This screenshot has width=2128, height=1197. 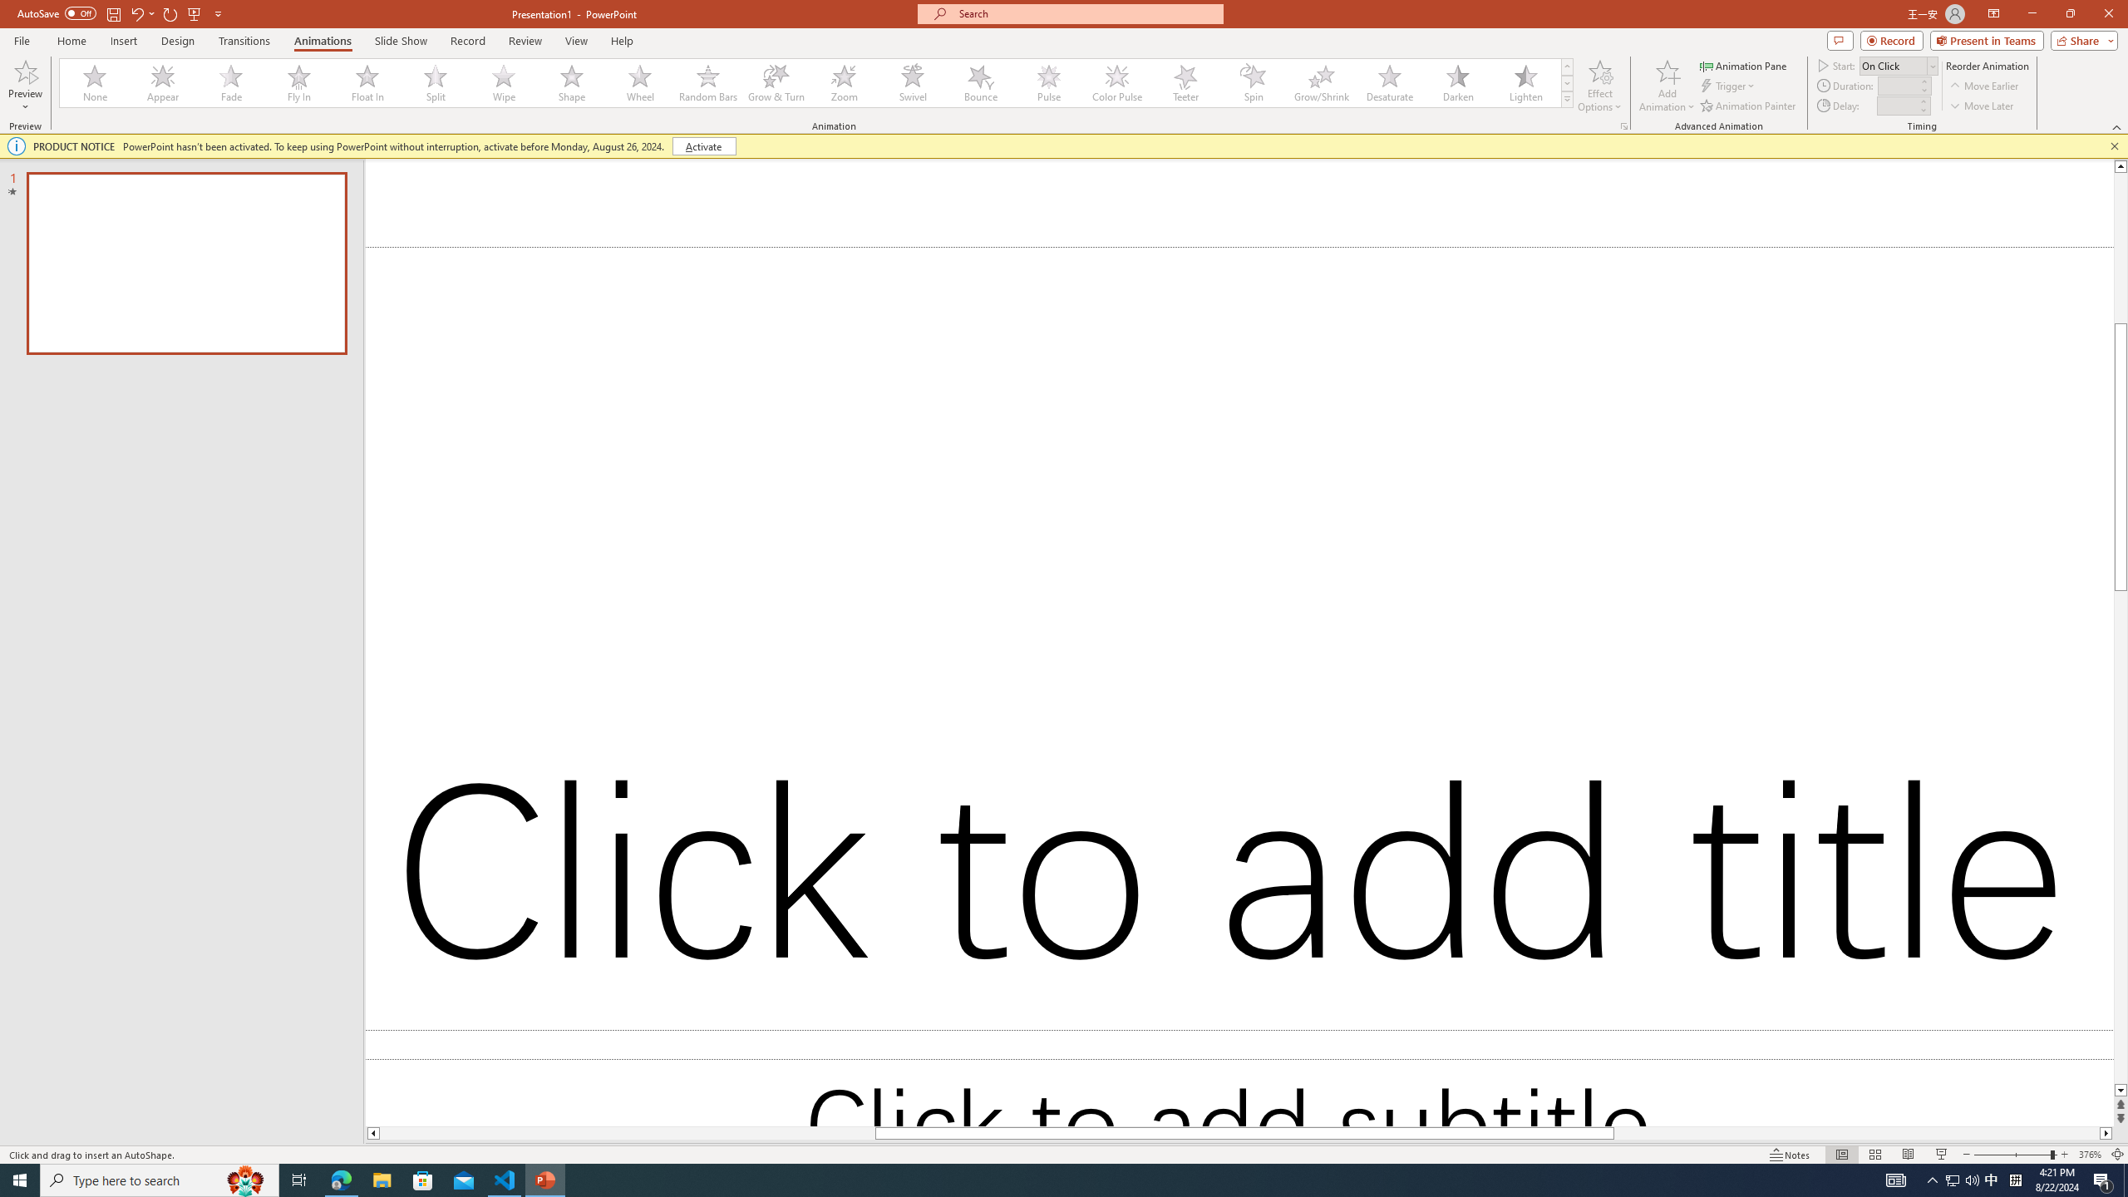 I want to click on Appear, so click(x=164, y=83).